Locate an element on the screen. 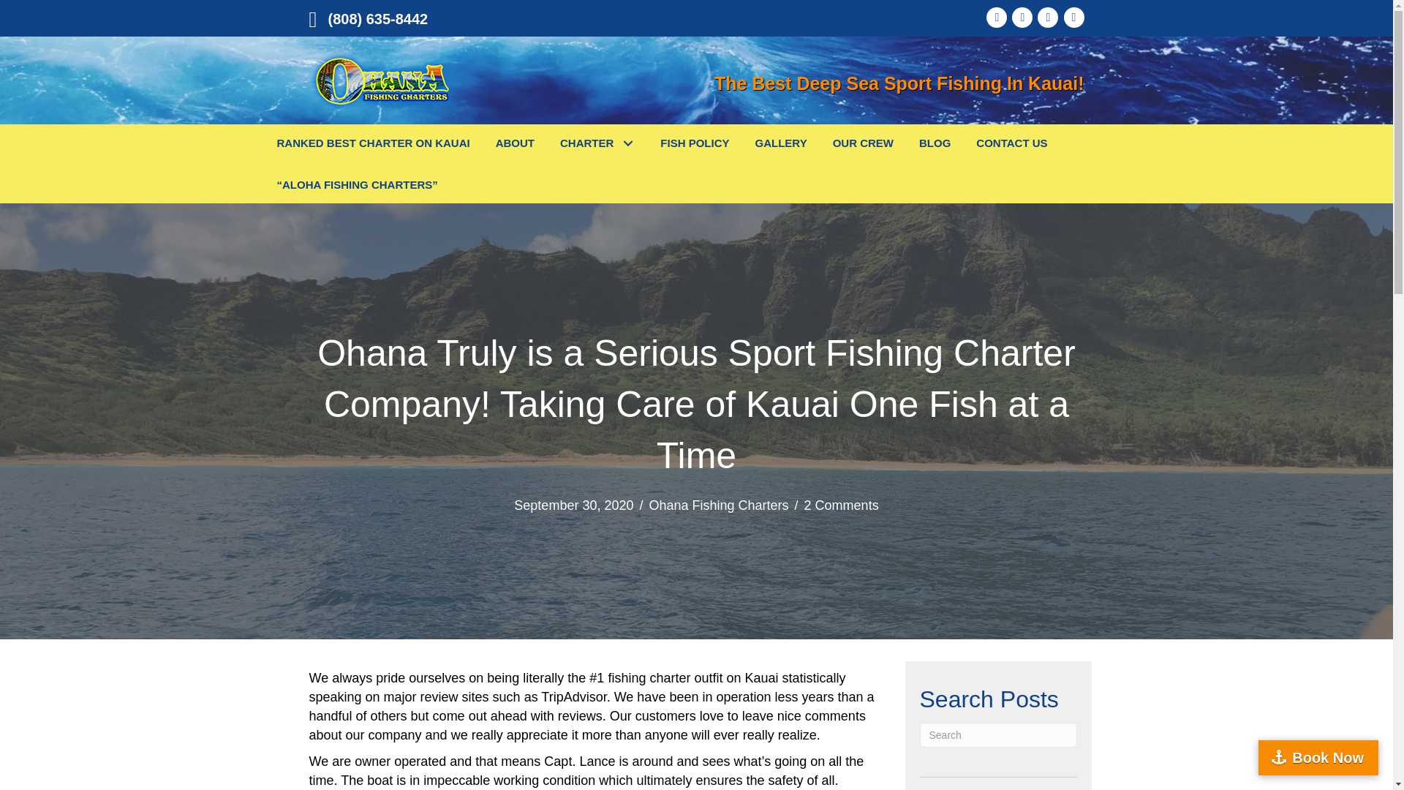  ABOUT is located at coordinates (515, 143).